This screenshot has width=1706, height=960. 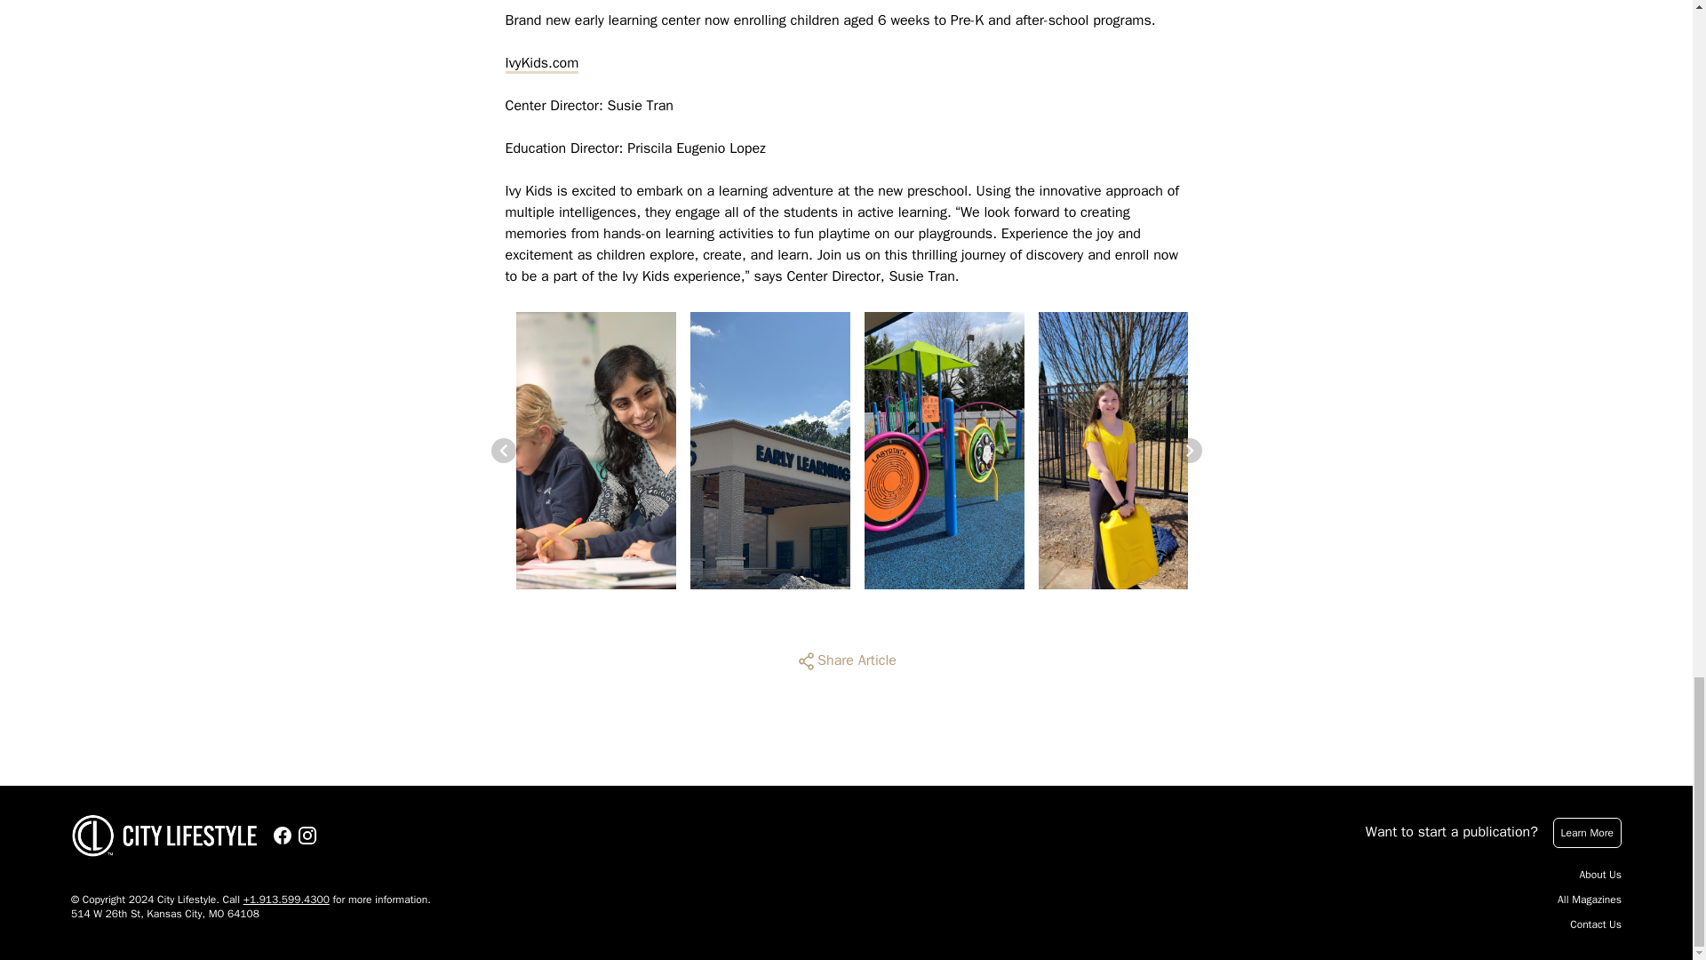 What do you see at coordinates (541, 63) in the screenshot?
I see `IvyKids.com` at bounding box center [541, 63].